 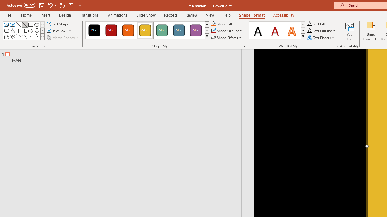 What do you see at coordinates (7, 31) in the screenshot?
I see `Rectangle: Rounded Corners` at bounding box center [7, 31].